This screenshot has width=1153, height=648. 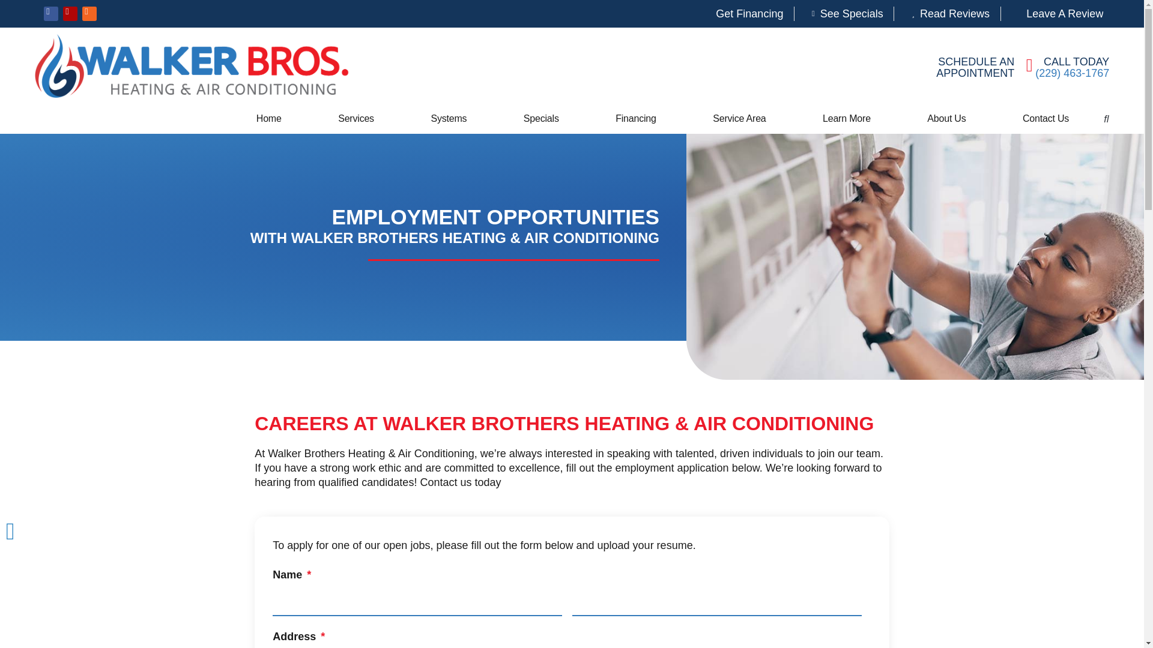 I want to click on CALL TODAY, so click(x=1076, y=61).